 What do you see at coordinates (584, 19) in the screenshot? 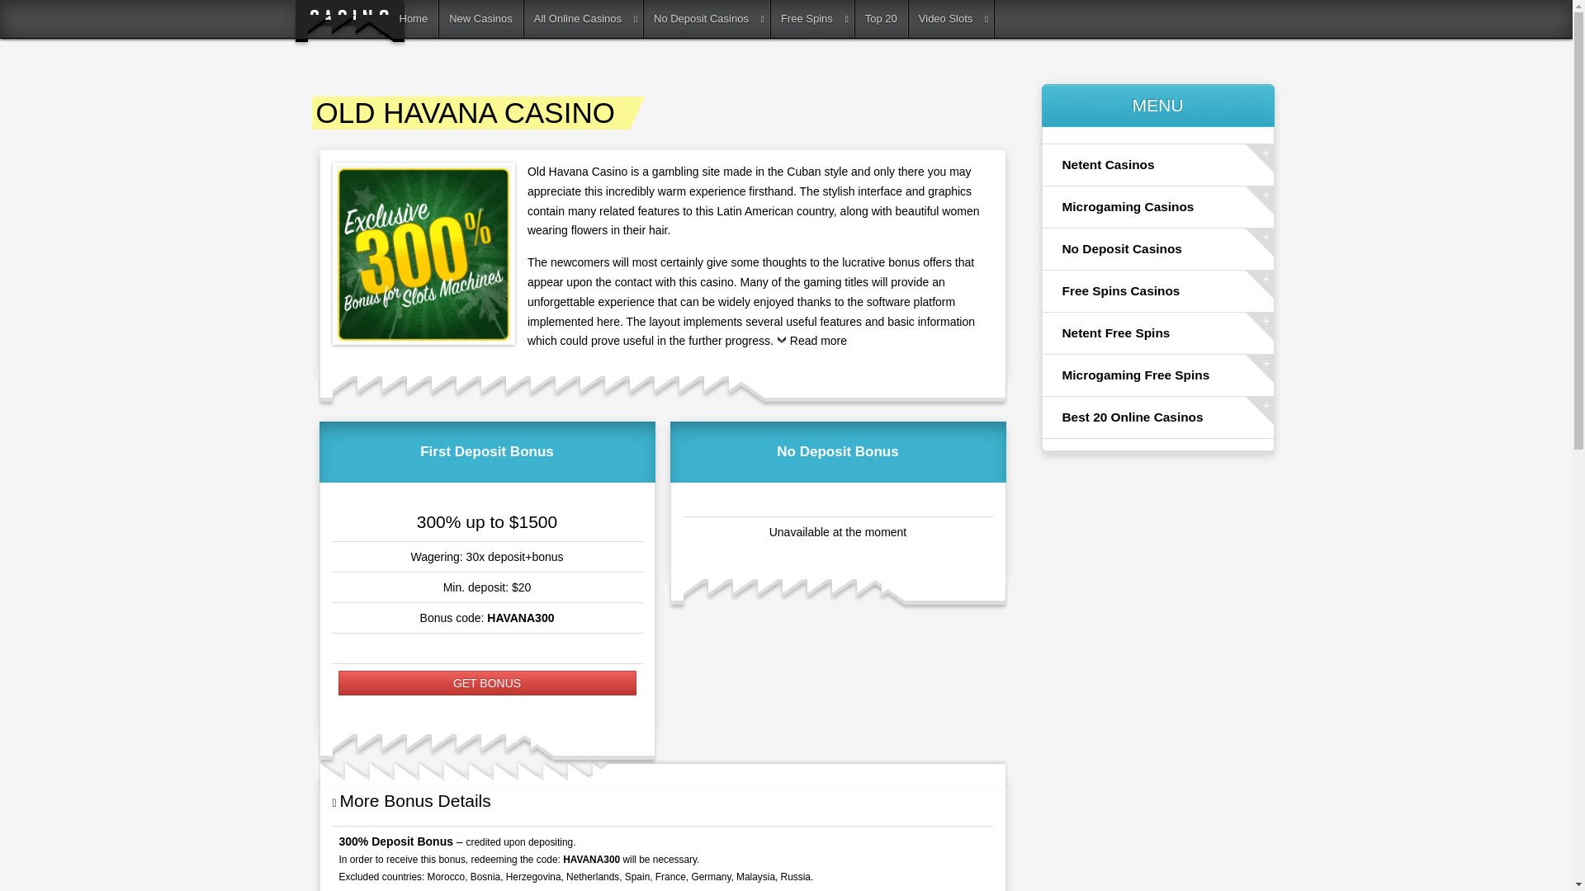
I see `All Online Casinos` at bounding box center [584, 19].